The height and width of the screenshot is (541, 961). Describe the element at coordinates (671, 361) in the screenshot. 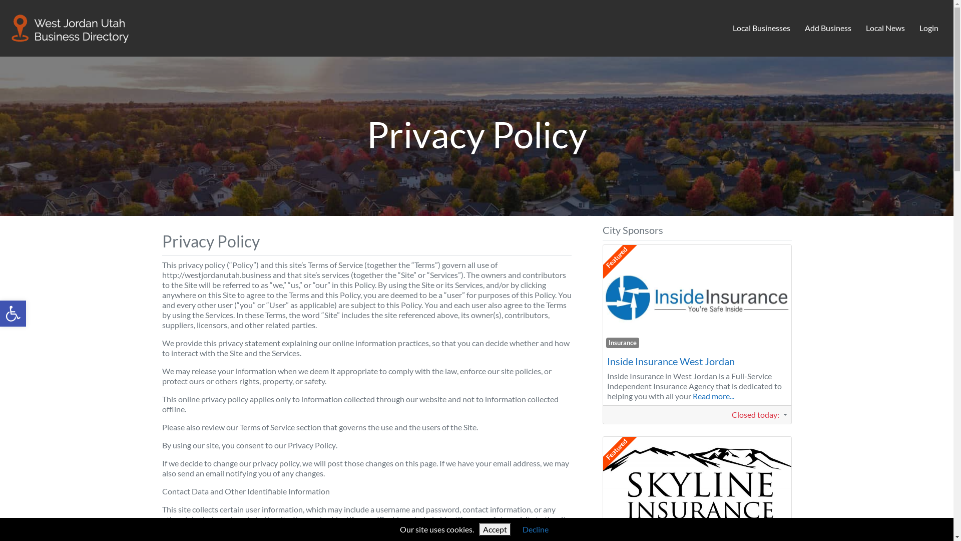

I see `Inside Insurance West Jordan` at that location.